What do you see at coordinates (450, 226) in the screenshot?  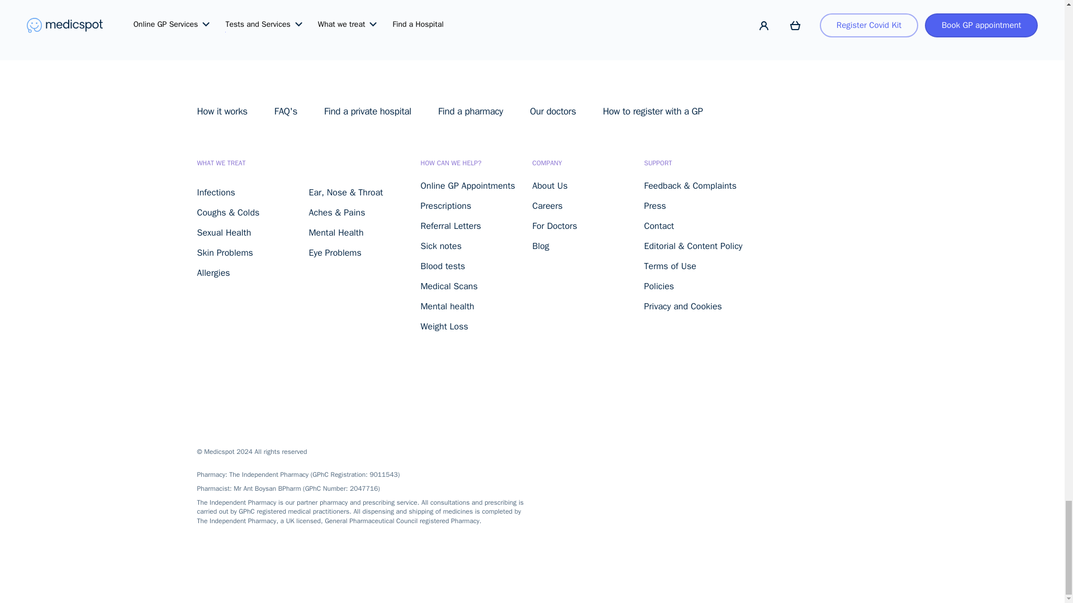 I see `Referral Letters` at bounding box center [450, 226].